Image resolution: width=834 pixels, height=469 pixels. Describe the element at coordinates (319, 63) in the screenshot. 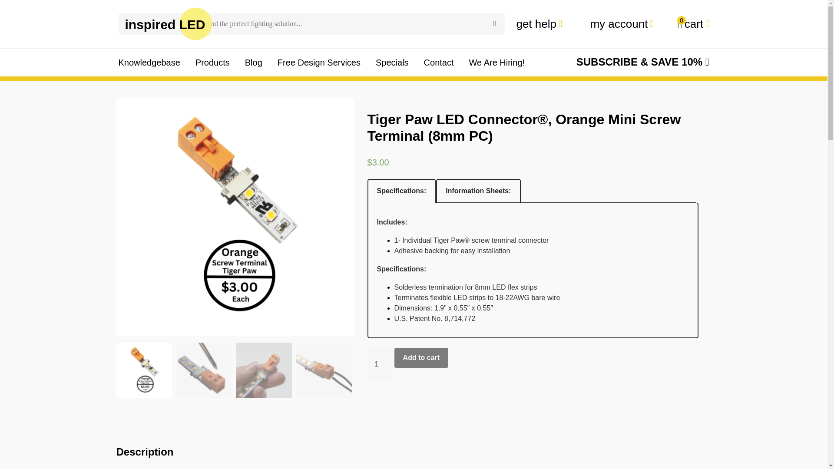

I see `Free Design Services` at that location.